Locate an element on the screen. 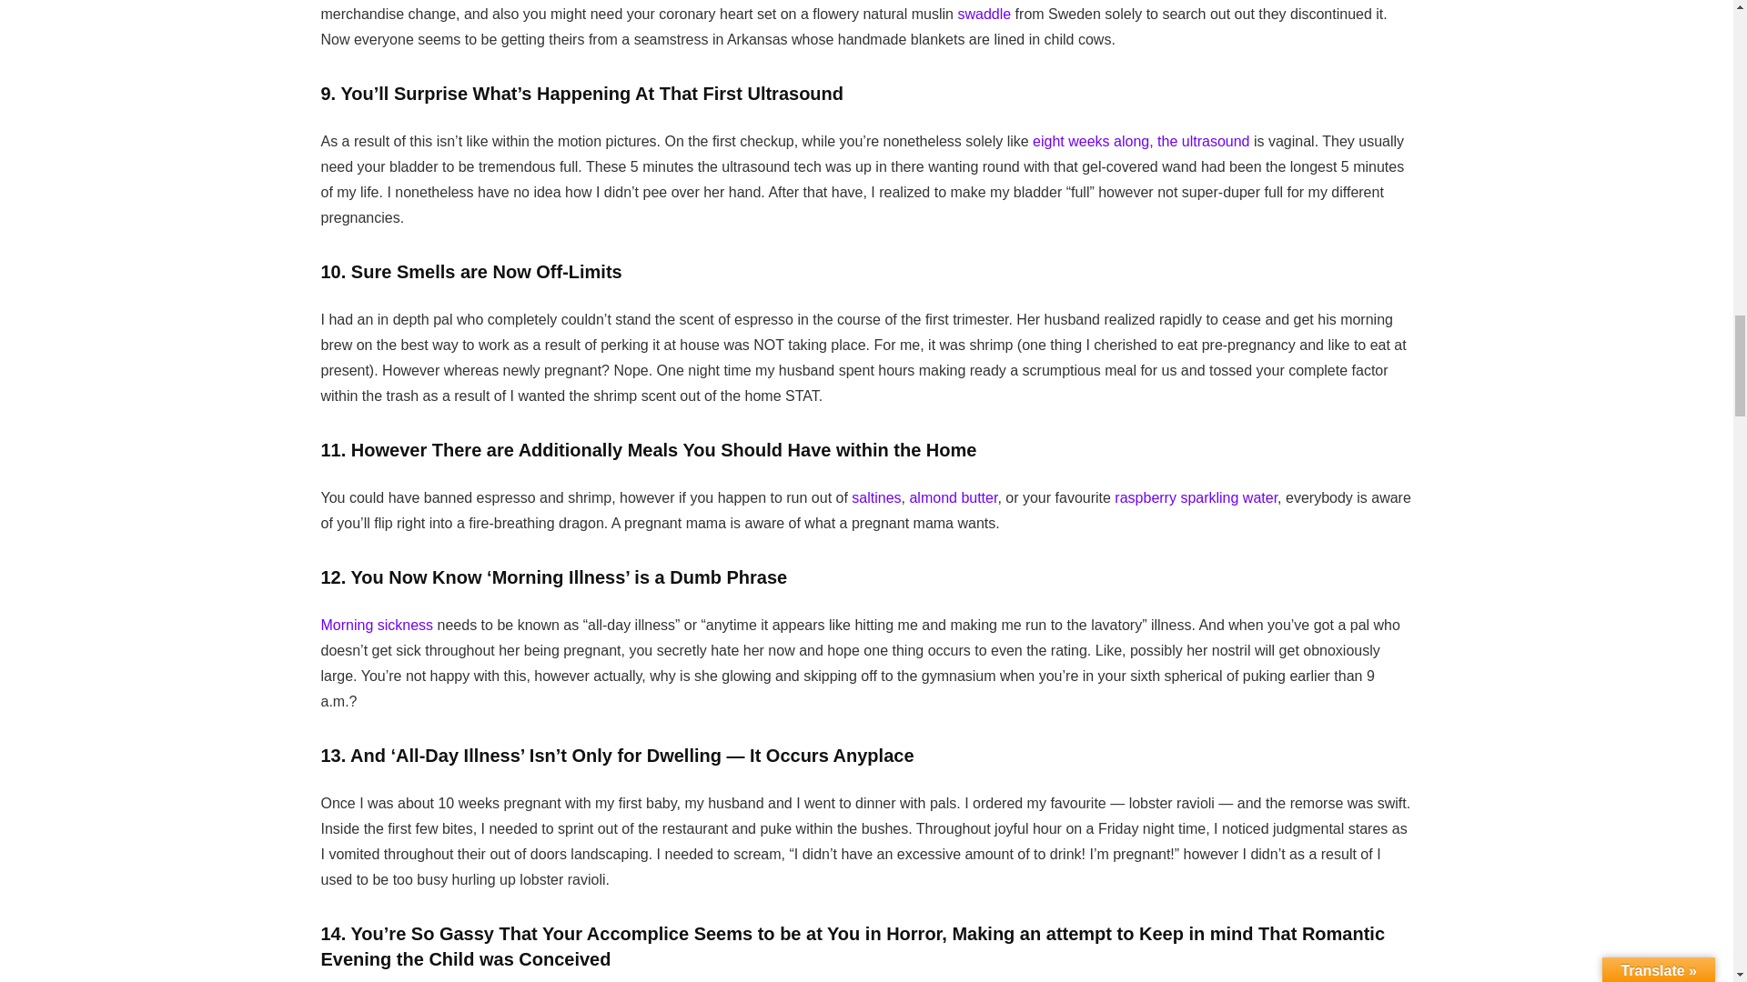 The width and height of the screenshot is (1747, 982). eight weeks along, the ultrasound is located at coordinates (1140, 141).